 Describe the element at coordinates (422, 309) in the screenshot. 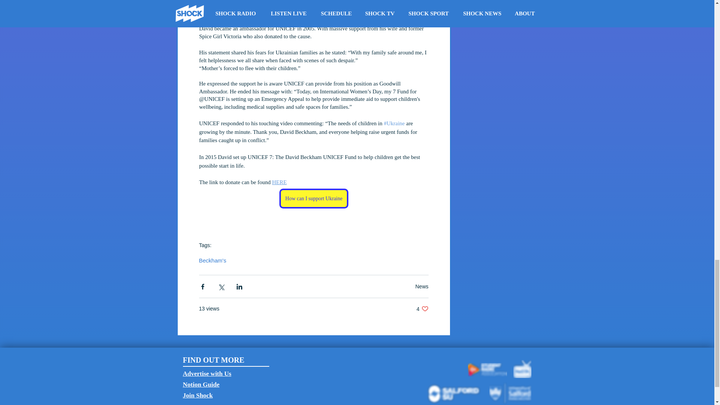

I see `Notion Guide` at that location.